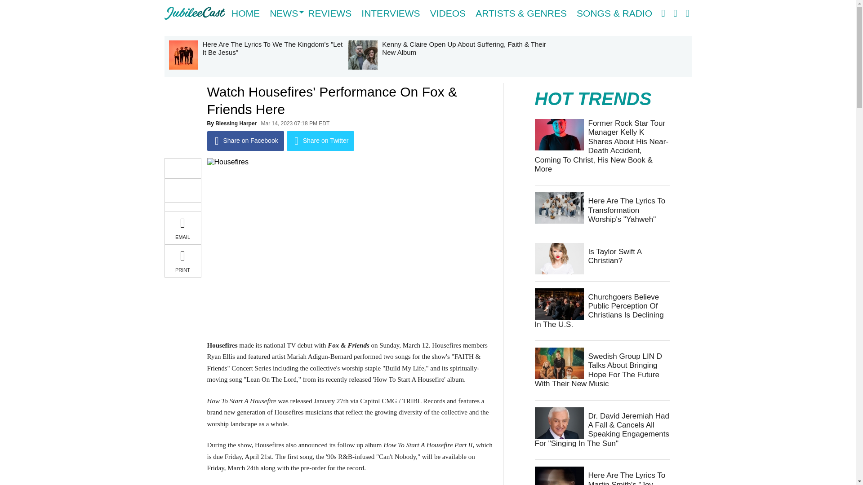  I want to click on Here Are The Lyrics To We The Kingdom'S "Let It Be Jesus", so click(258, 57).